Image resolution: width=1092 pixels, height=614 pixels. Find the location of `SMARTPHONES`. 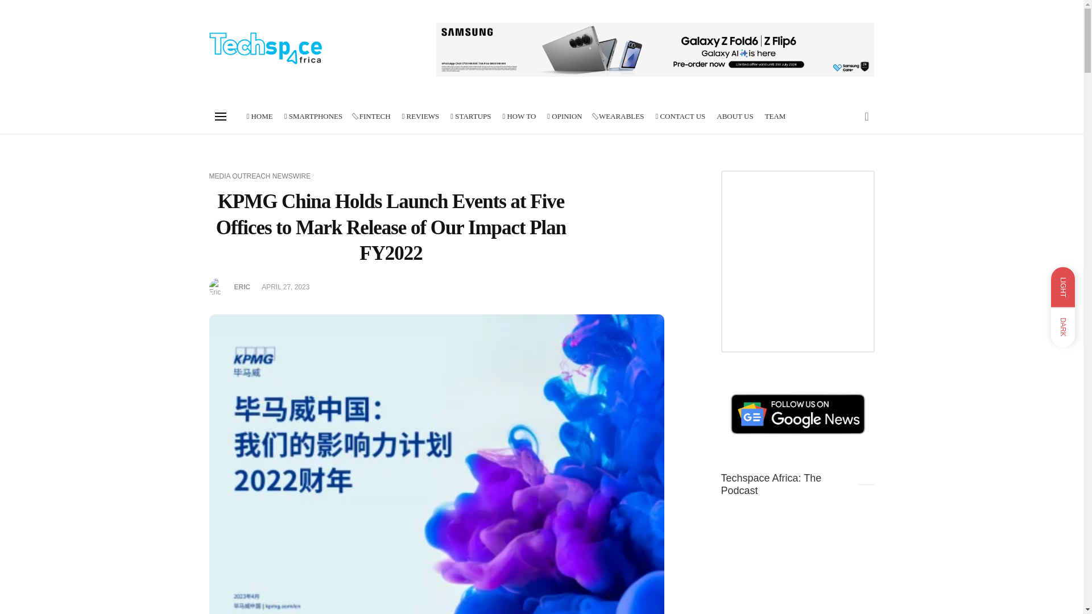

SMARTPHONES is located at coordinates (313, 116).